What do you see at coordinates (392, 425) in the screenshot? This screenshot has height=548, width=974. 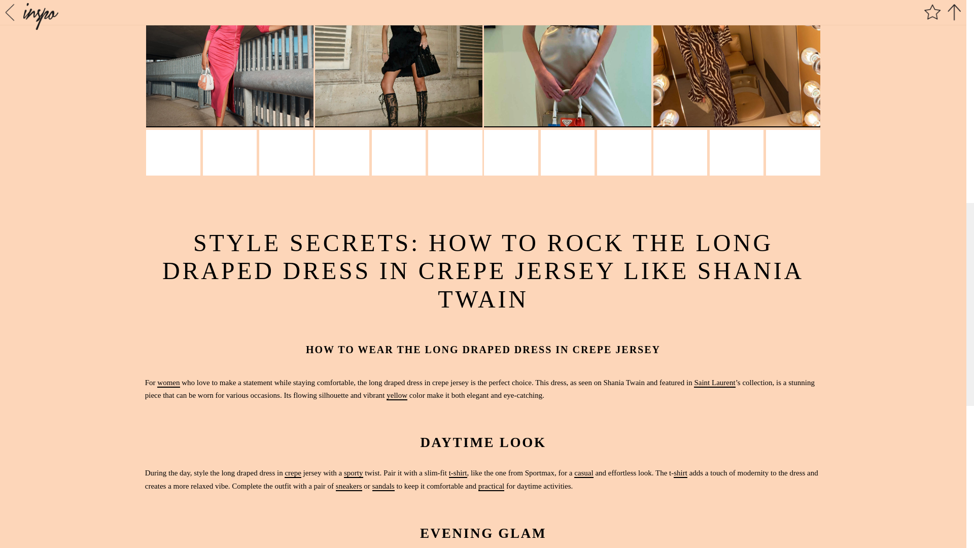 I see `Share on facebook` at bounding box center [392, 425].